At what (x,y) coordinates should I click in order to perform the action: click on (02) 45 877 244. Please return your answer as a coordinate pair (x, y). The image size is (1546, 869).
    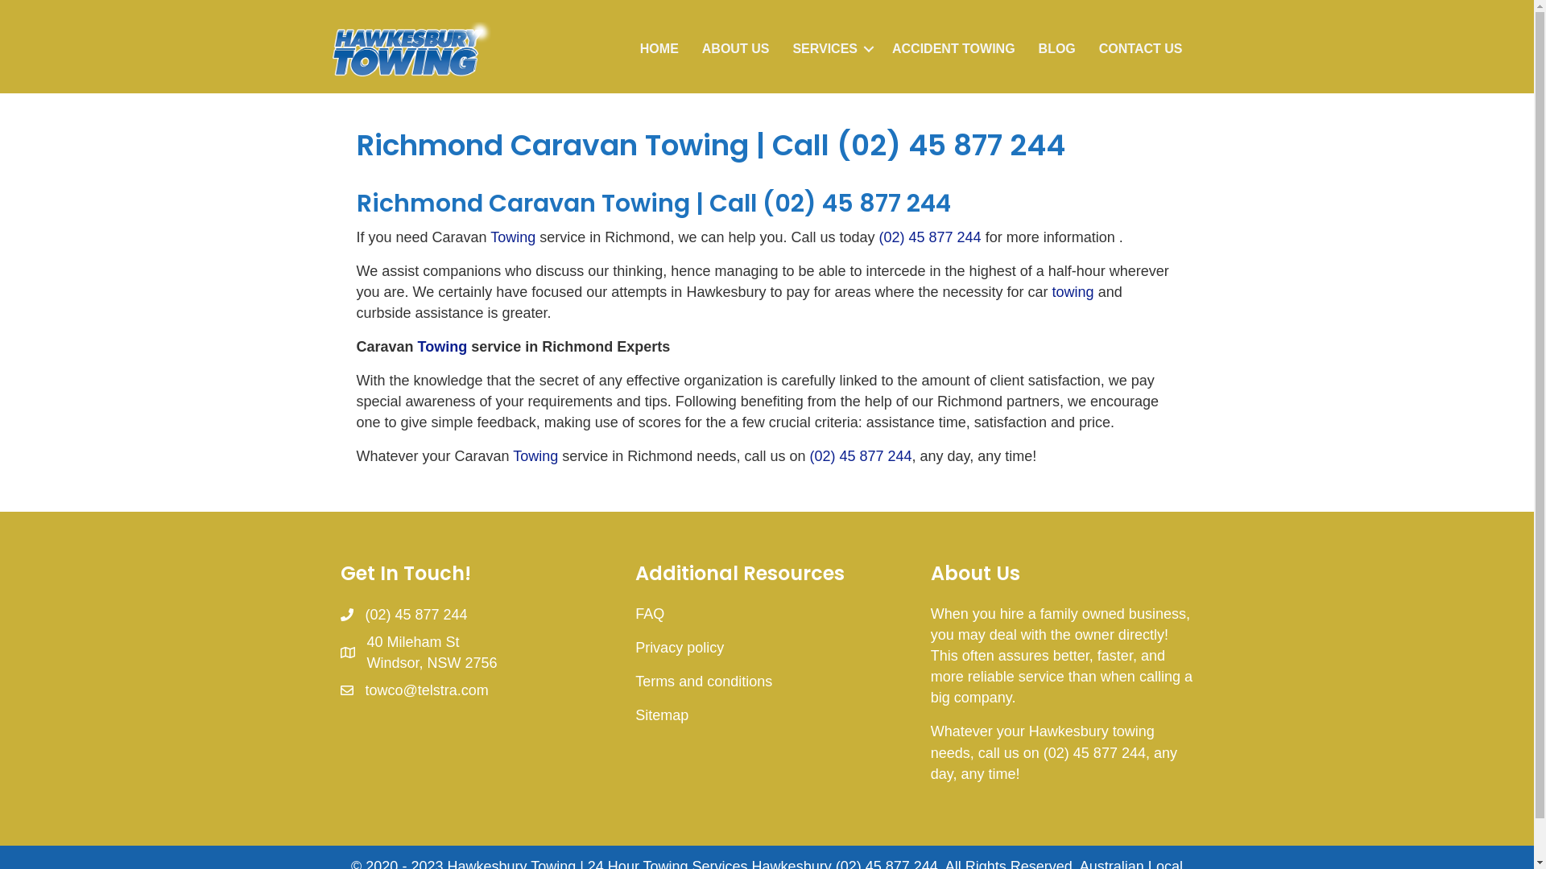
    Looking at the image, I should click on (417, 615).